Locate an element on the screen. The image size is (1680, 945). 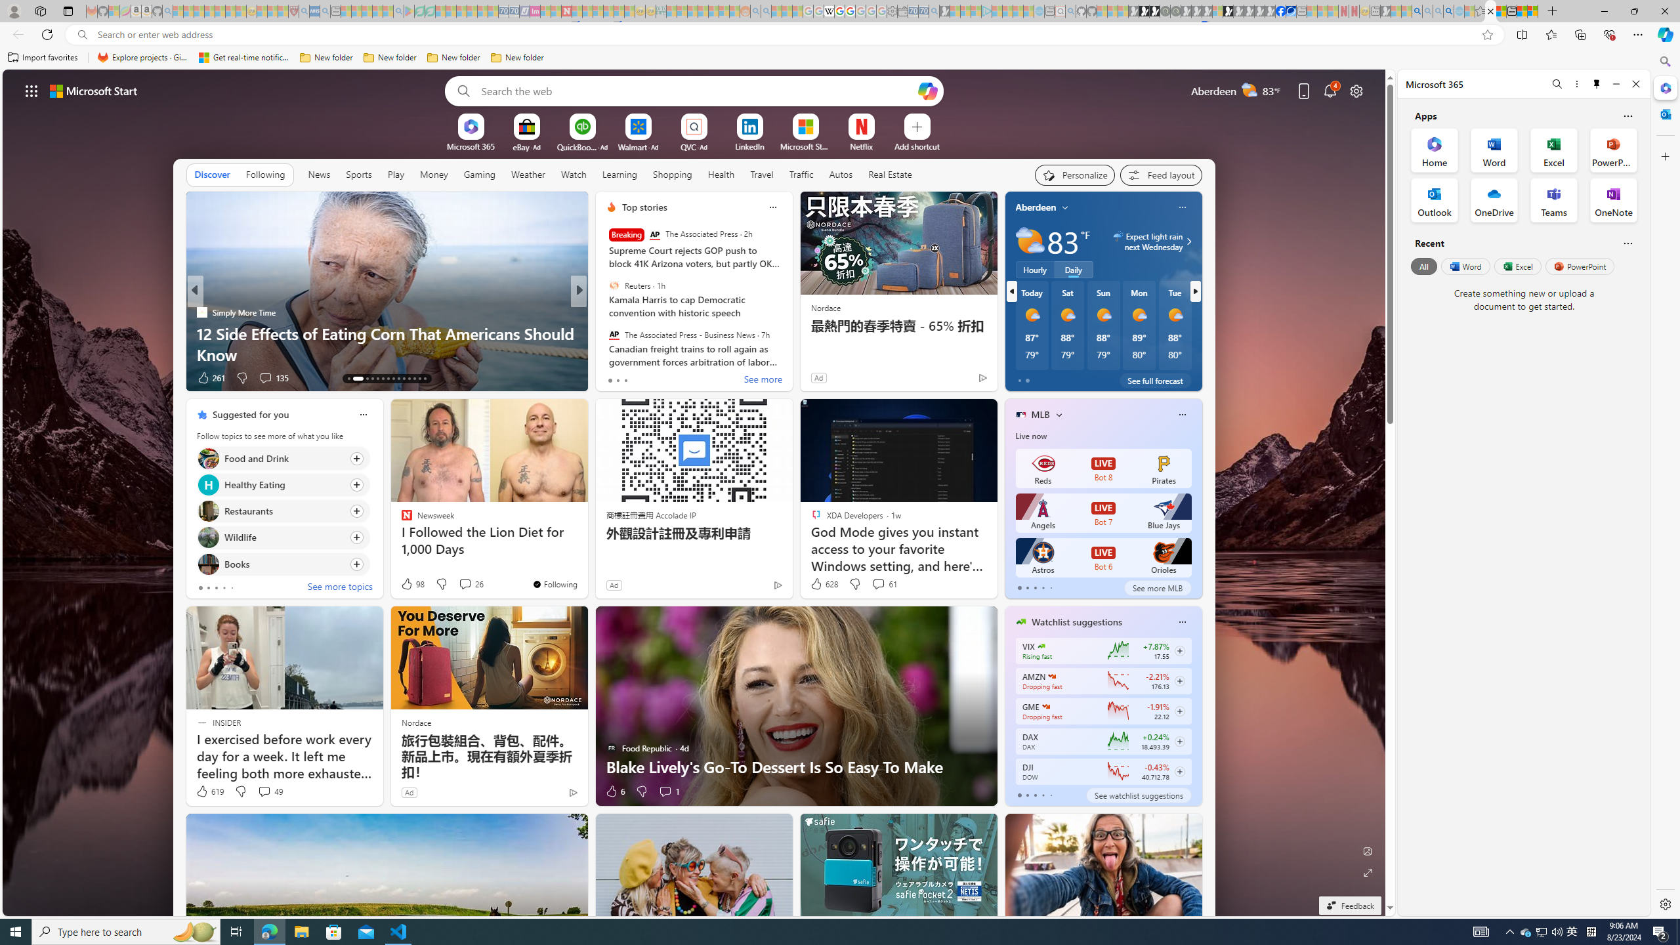
Close Microsoft 365 pane is located at coordinates (1664, 88).